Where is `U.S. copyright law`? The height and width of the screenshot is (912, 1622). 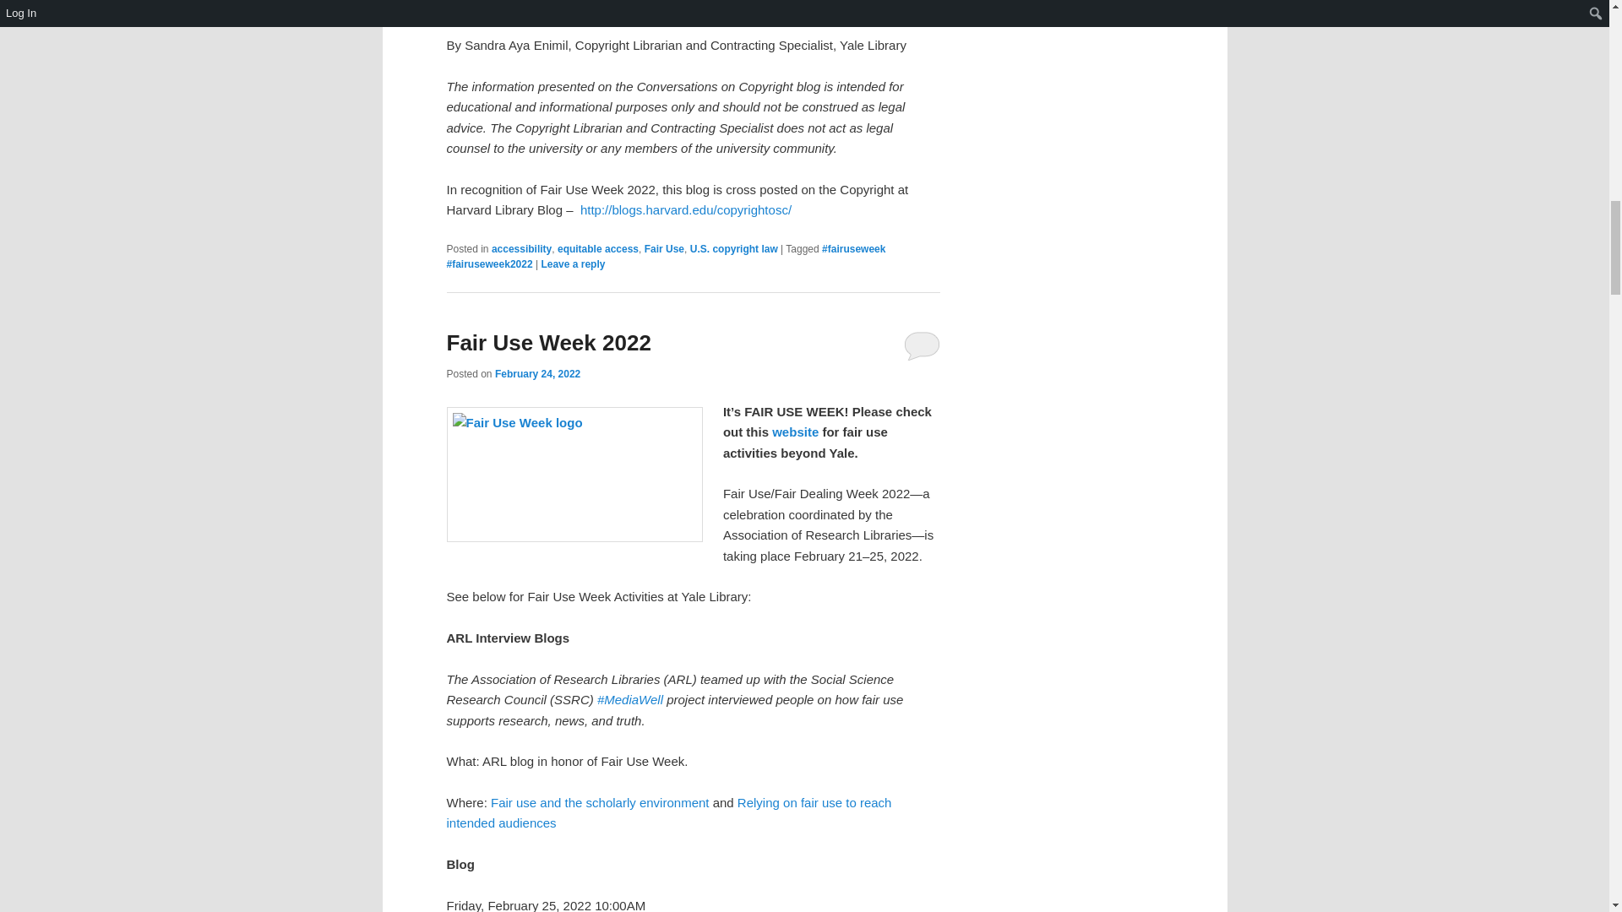
U.S. copyright law is located at coordinates (734, 249).